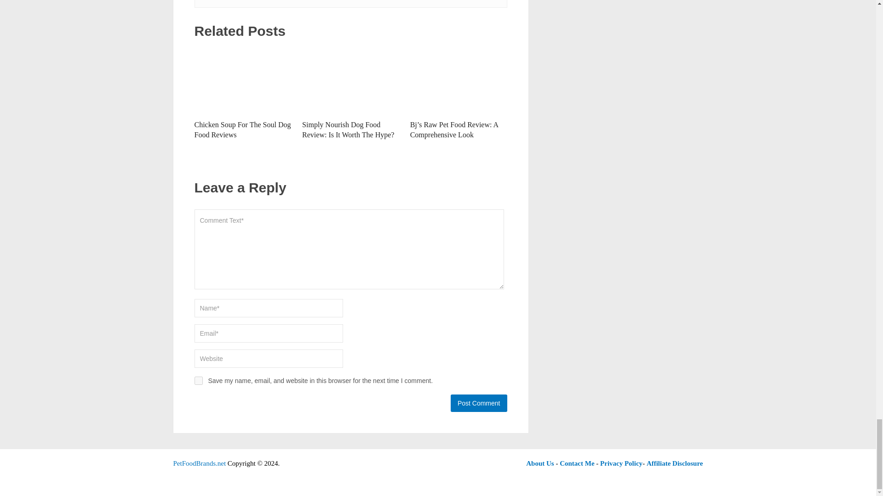 Image resolution: width=883 pixels, height=496 pixels. I want to click on Chicken Soup For The Soul Dog Food Reviews, so click(242, 130).